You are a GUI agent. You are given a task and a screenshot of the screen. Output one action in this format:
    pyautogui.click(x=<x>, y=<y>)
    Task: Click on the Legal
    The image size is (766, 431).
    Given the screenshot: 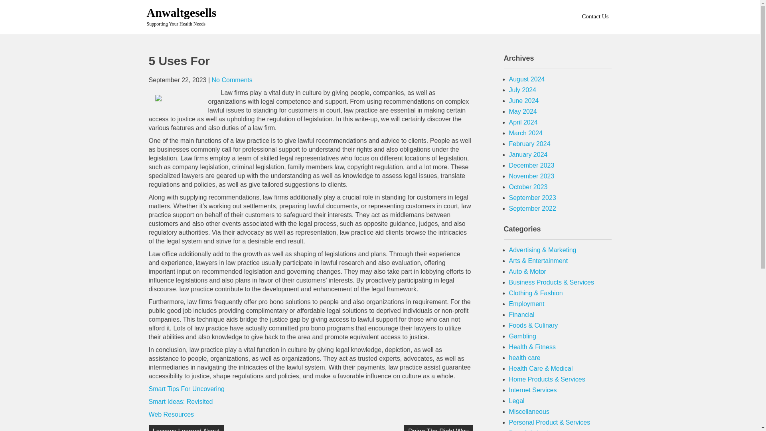 What is the action you would take?
    pyautogui.click(x=517, y=401)
    